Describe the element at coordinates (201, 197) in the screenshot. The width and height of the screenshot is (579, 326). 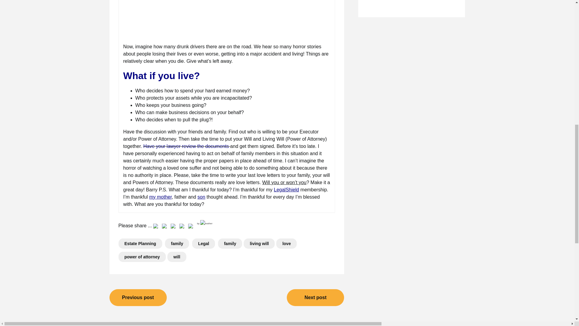
I see `son` at that location.